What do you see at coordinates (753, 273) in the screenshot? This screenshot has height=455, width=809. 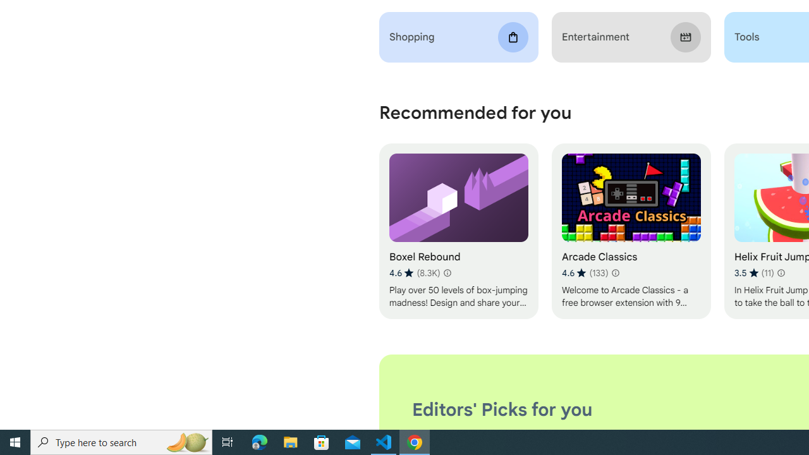 I see `Average rating 3.5 out of 5 stars. 11 ratings.` at bounding box center [753, 273].